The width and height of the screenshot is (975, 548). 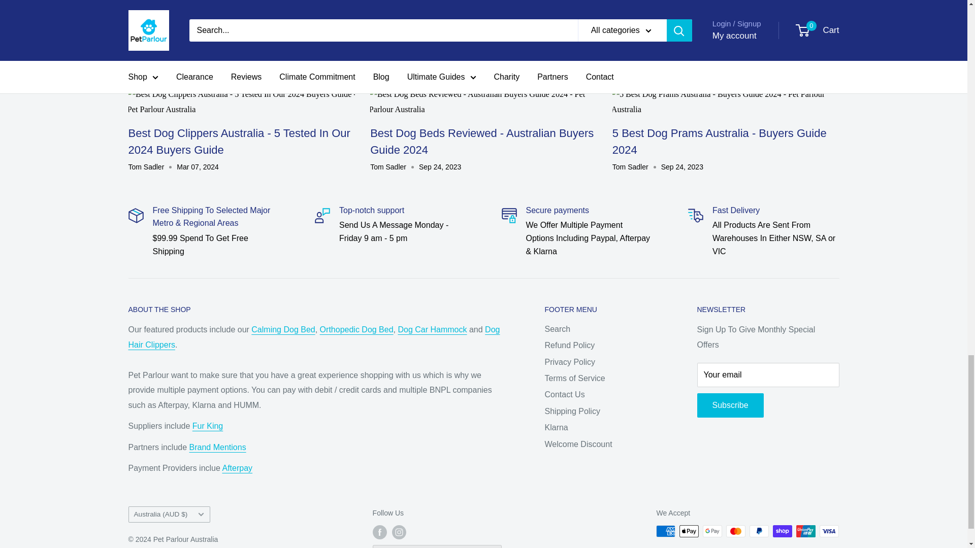 I want to click on Orthopedic Dog Bed, so click(x=356, y=329).